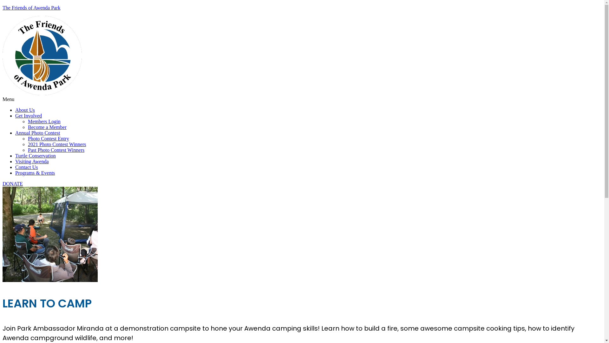 The image size is (609, 343). Describe the element at coordinates (32, 161) in the screenshot. I see `Visiting Awenda` at that location.